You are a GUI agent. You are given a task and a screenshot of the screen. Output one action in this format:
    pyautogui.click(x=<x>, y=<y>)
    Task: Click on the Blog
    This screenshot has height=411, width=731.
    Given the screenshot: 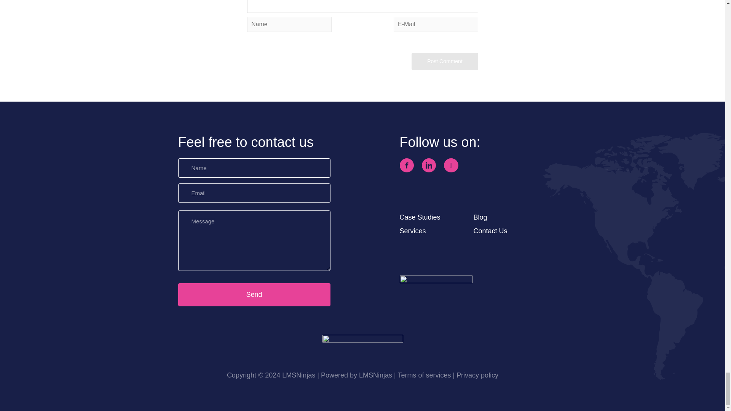 What is the action you would take?
    pyautogui.click(x=480, y=217)
    